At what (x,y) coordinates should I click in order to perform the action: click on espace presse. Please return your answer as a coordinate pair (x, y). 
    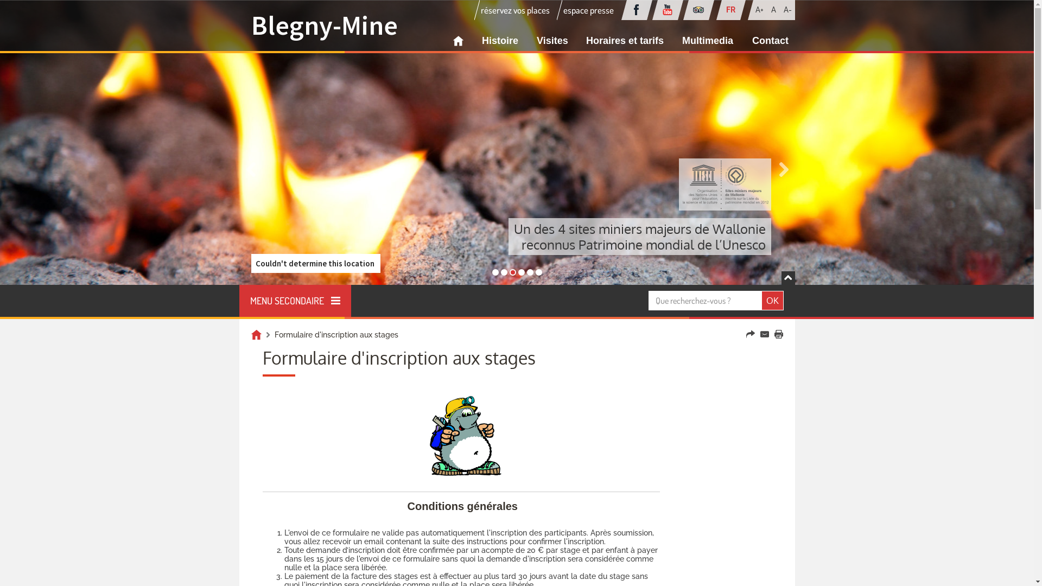
    Looking at the image, I should click on (588, 10).